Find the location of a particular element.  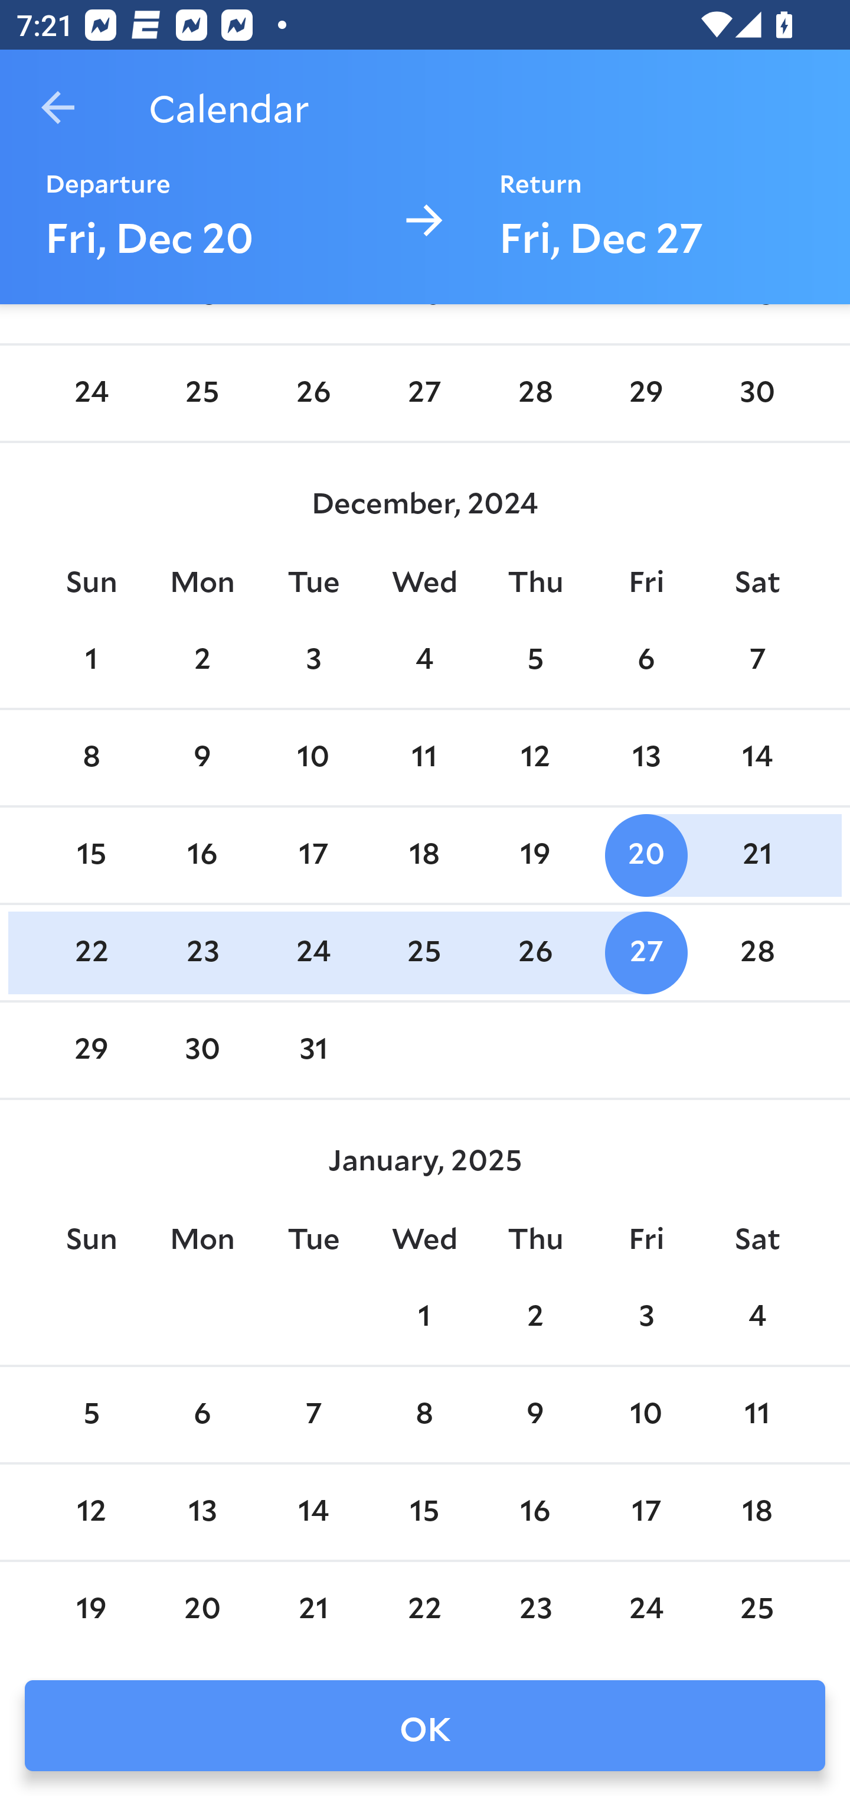

17 is located at coordinates (313, 854).